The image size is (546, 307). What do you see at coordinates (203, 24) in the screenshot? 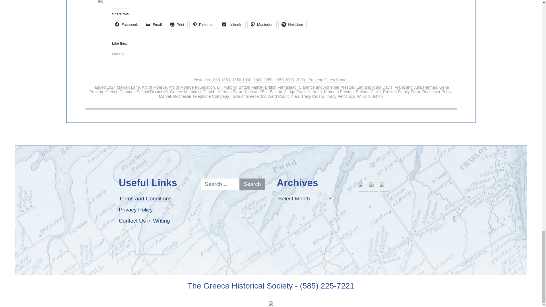
I see `Click to share on Pinterest` at bounding box center [203, 24].